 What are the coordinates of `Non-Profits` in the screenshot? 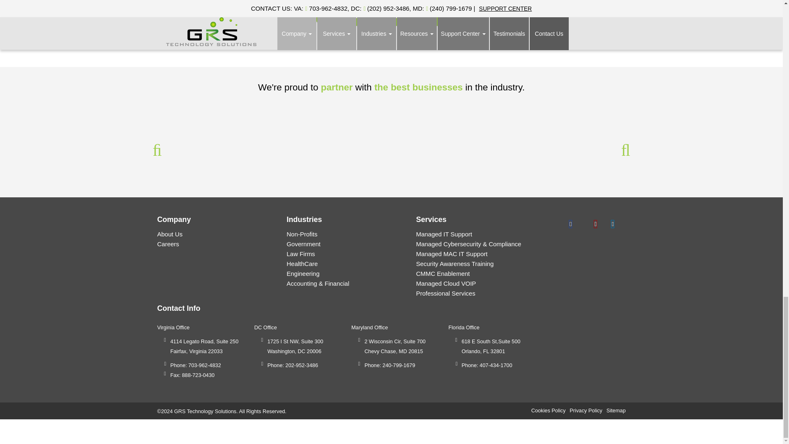 It's located at (302, 234).